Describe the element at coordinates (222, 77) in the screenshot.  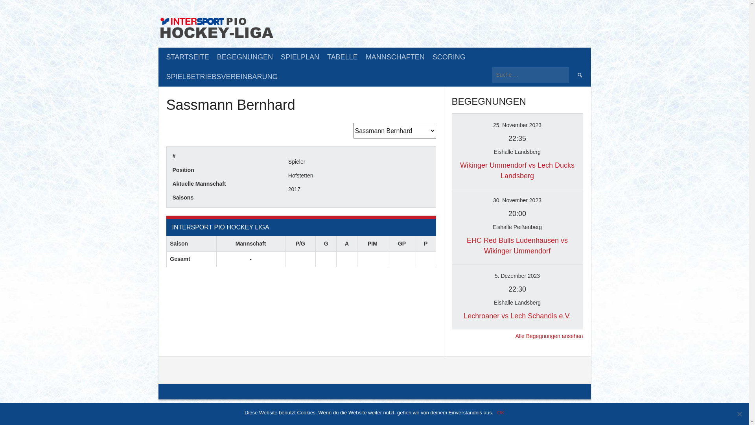
I see `SPIELBETRIEBSVEREINBARUNG` at that location.